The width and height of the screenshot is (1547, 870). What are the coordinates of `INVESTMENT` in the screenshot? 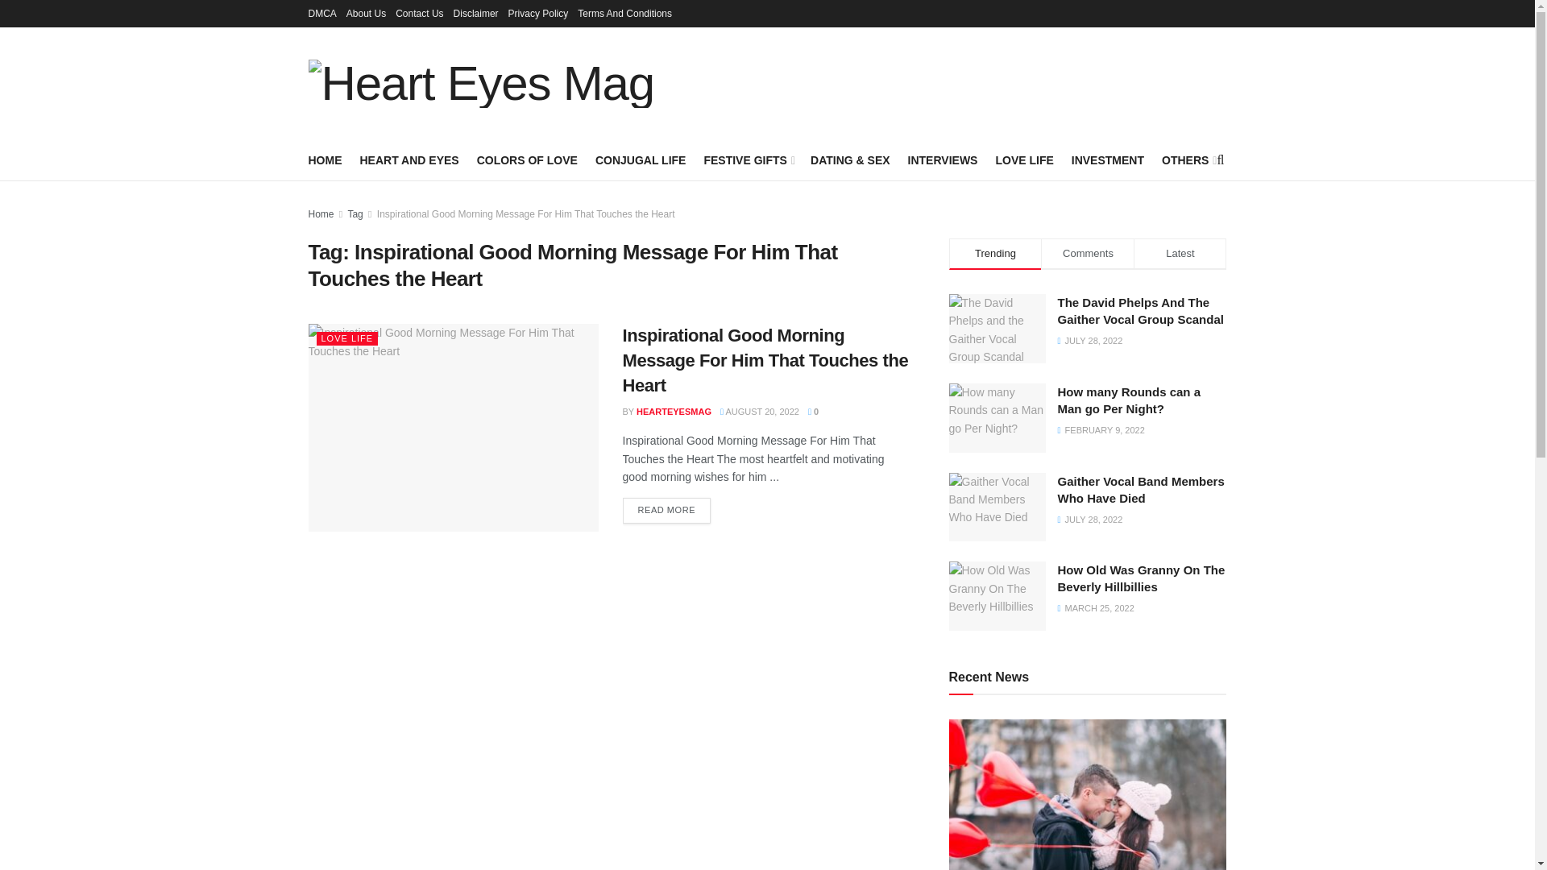 It's located at (1108, 159).